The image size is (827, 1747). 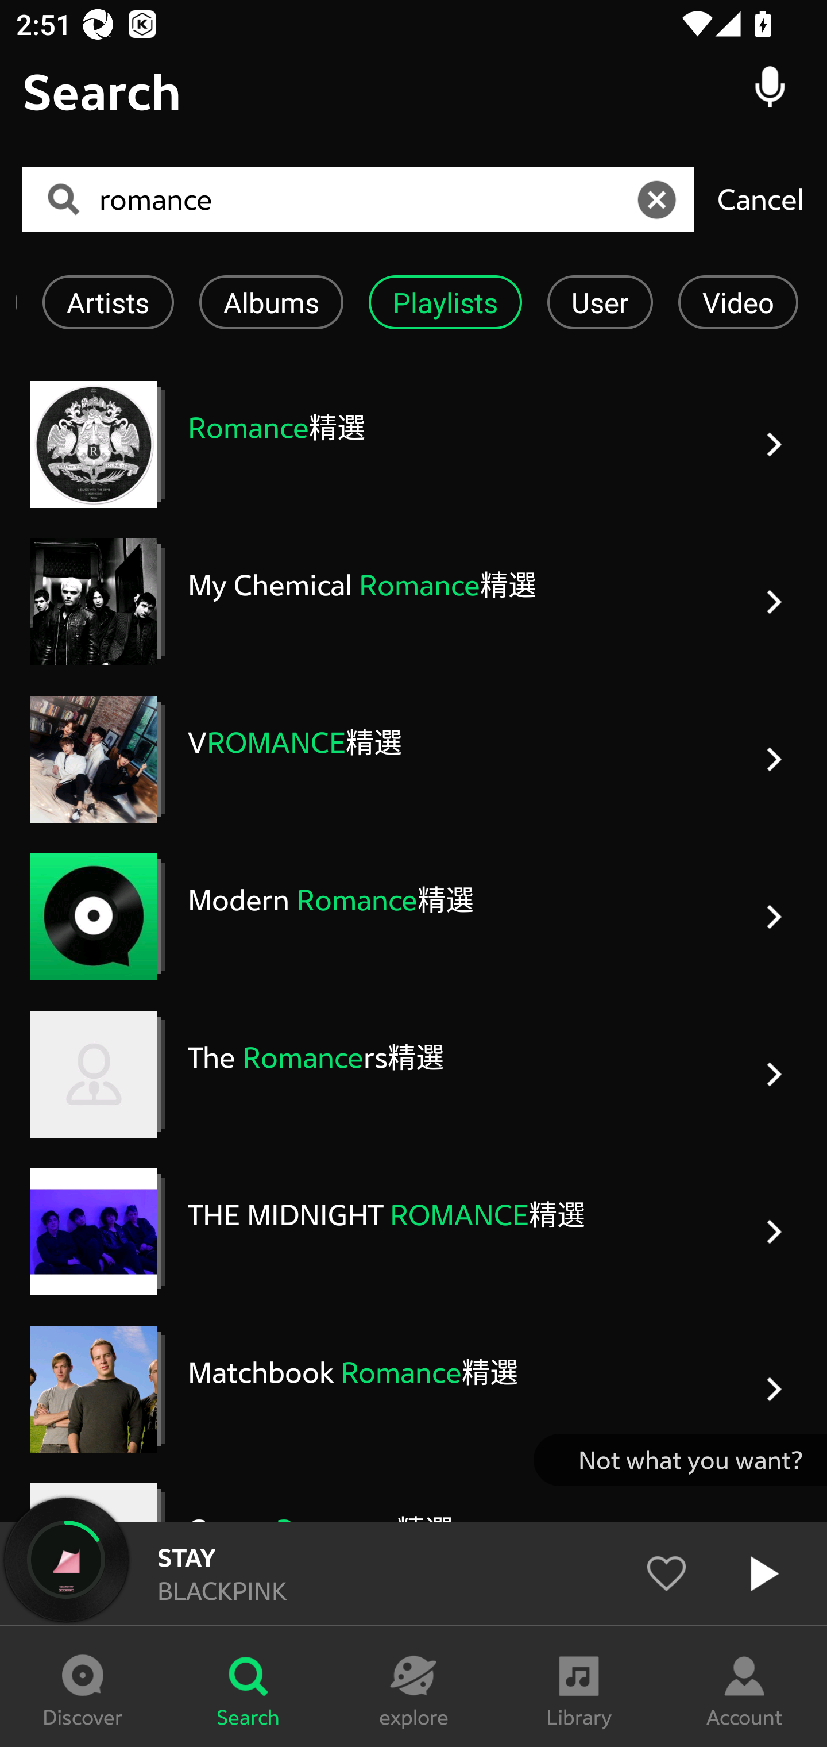 I want to click on Artists, so click(x=108, y=302).